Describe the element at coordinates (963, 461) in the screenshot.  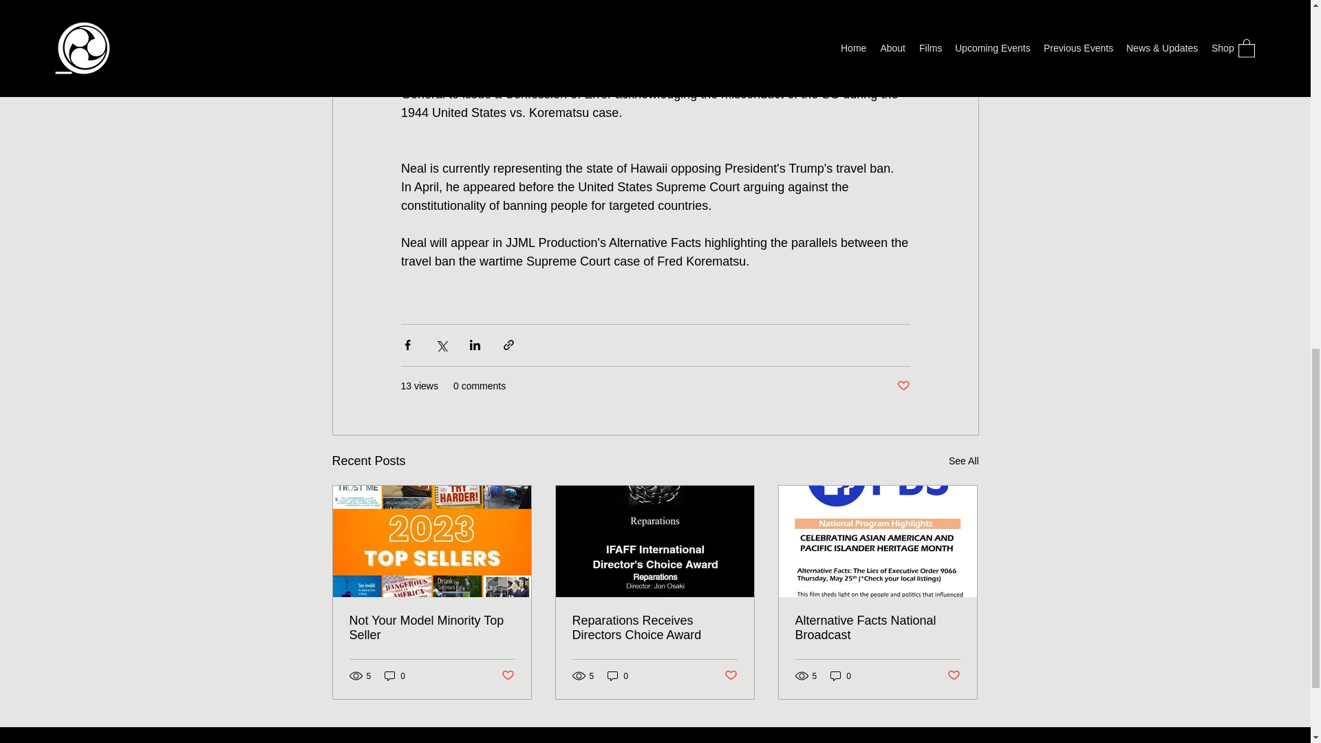
I see `See All` at that location.